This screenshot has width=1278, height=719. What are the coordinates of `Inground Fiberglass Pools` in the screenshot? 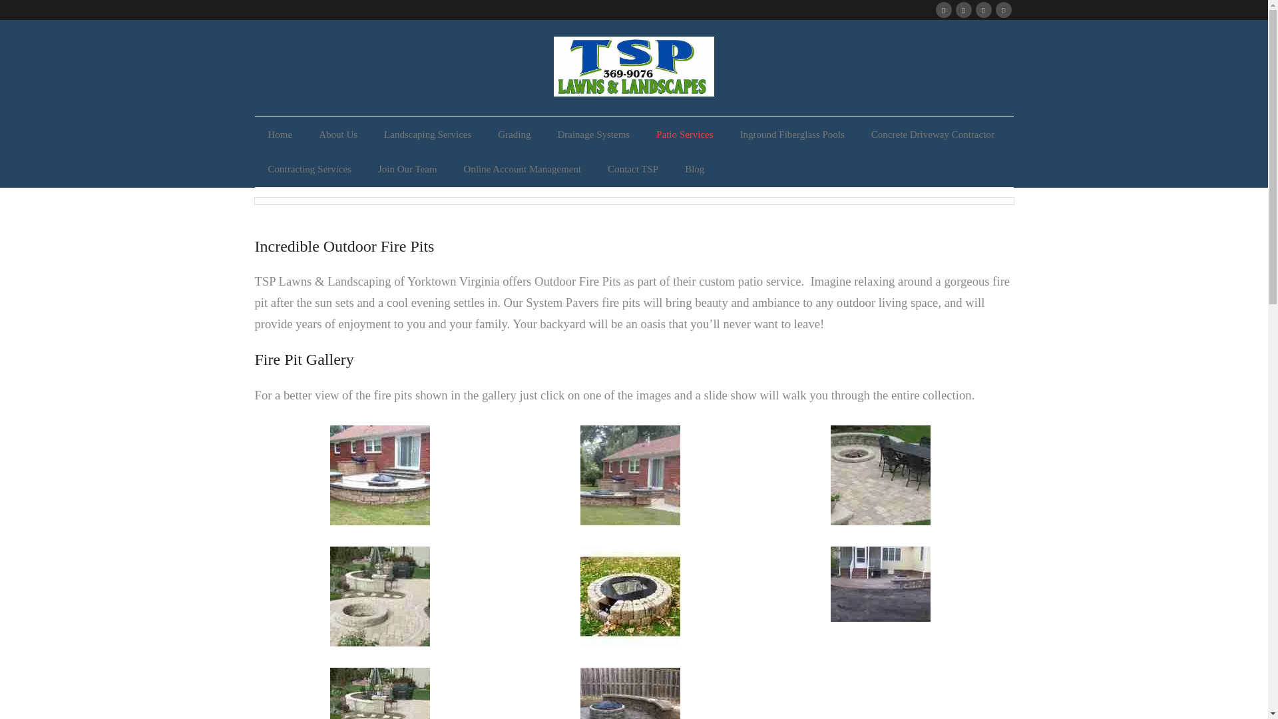 It's located at (792, 134).